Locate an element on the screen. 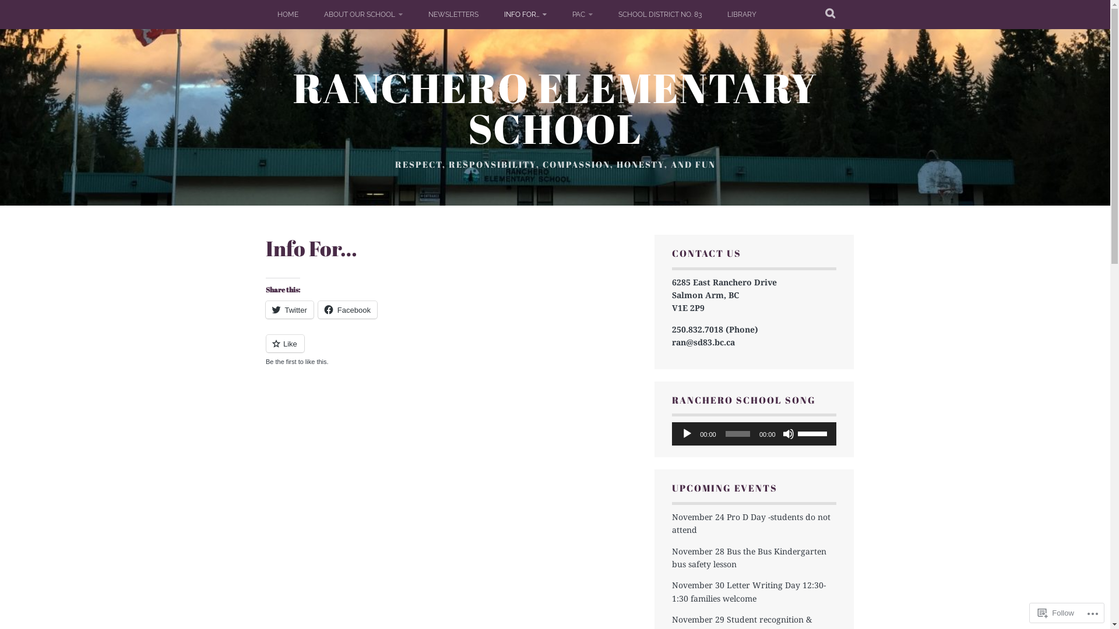 The height and width of the screenshot is (629, 1119). RANCHERO ELEMENTARY SCHOOL is located at coordinates (555, 108).